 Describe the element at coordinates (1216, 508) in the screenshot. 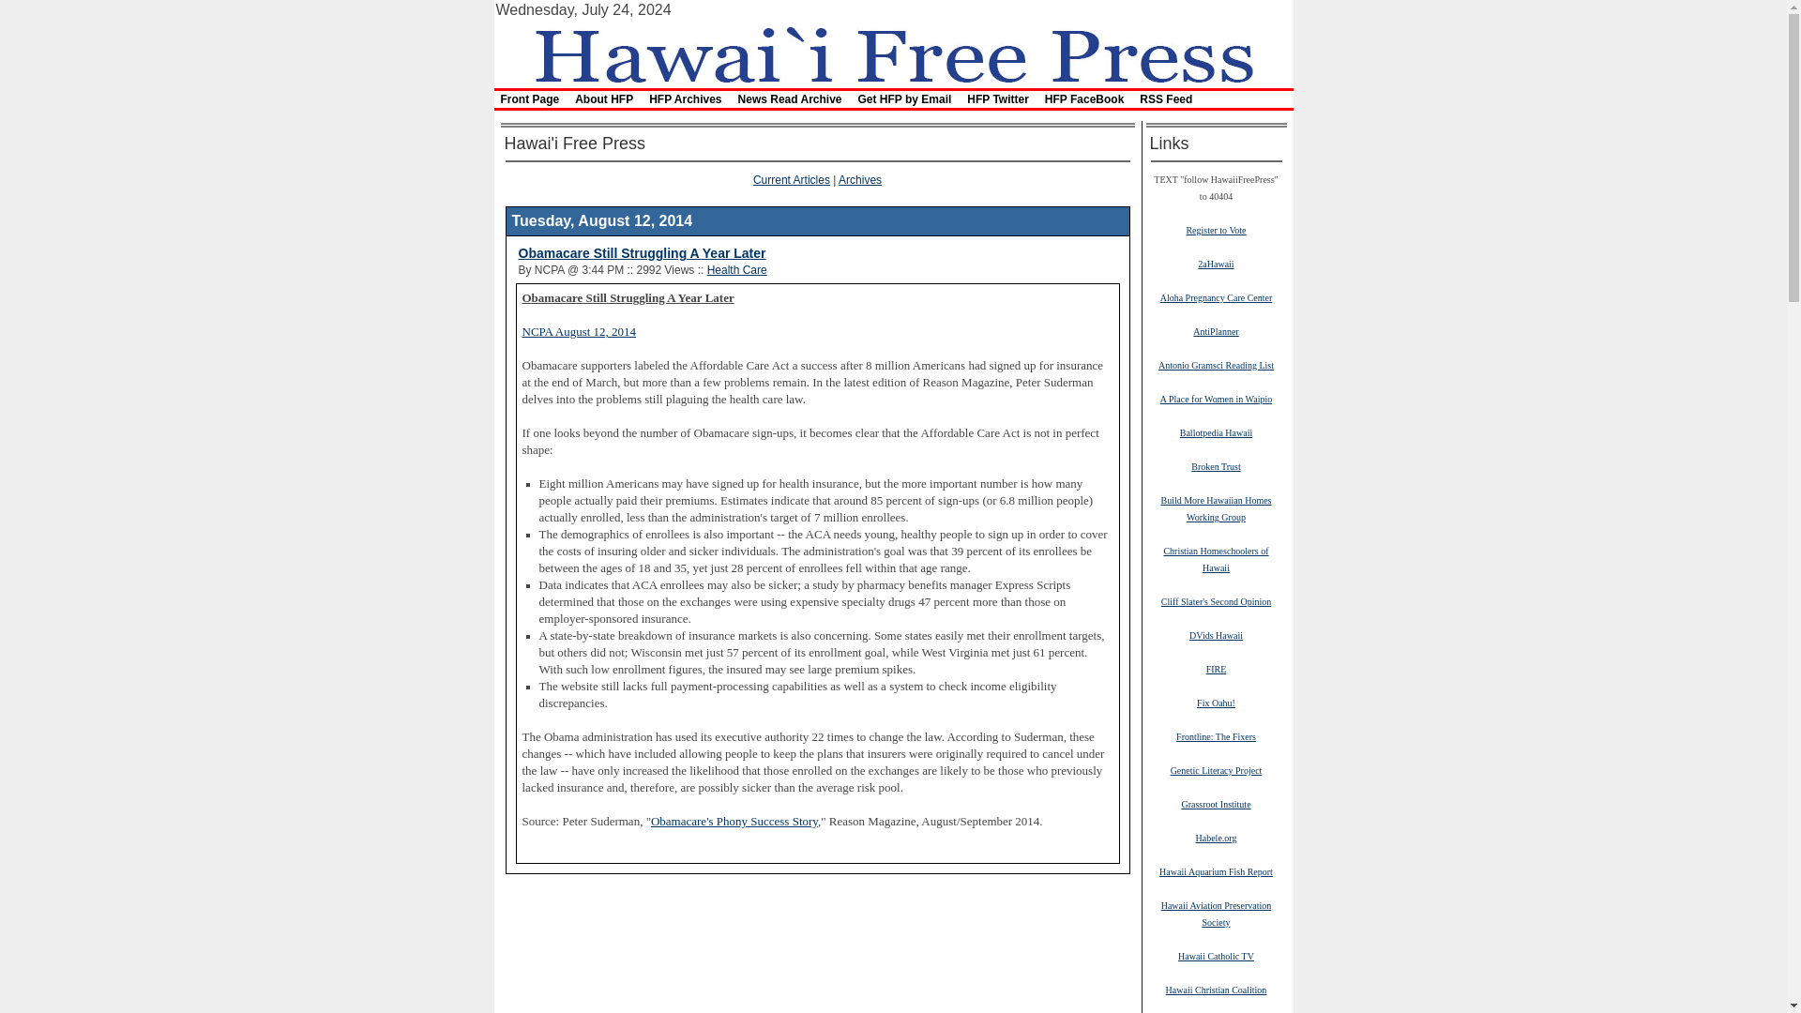

I see `Build More Hawaiian Homes Working Group` at that location.